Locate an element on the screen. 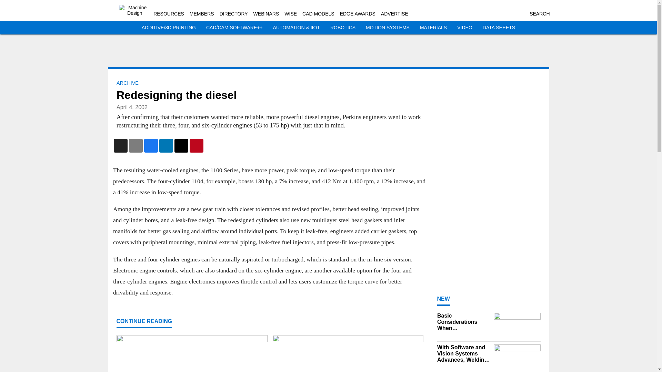 Image resolution: width=662 pixels, height=372 pixels. EDGE AWARDS is located at coordinates (358, 14).